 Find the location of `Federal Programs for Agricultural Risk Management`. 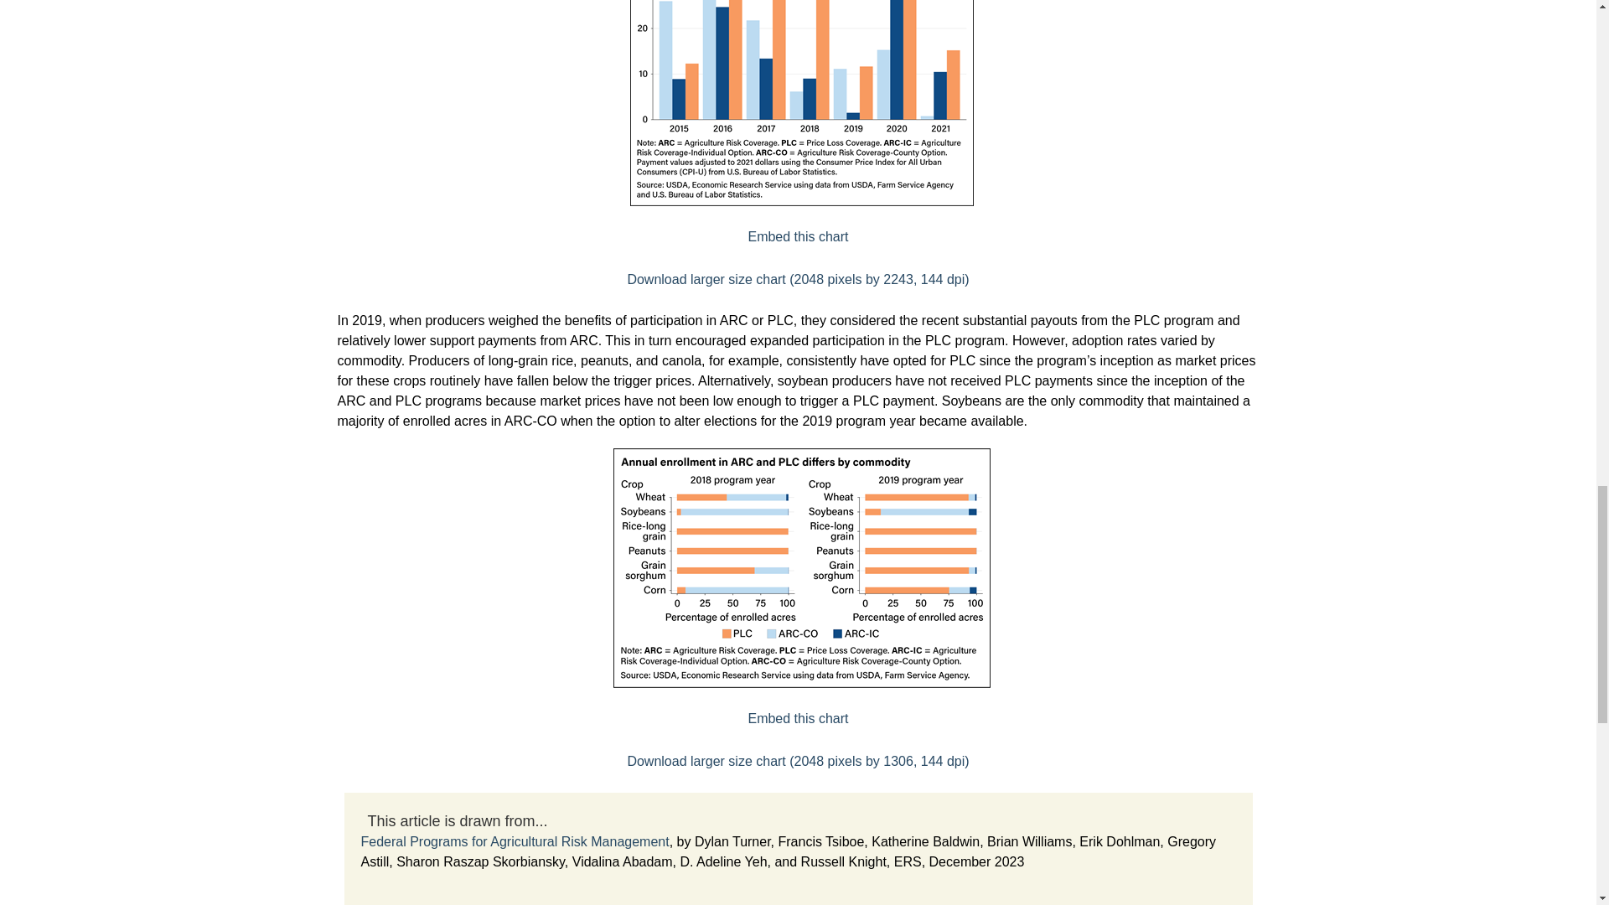

Federal Programs for Agricultural Risk Management is located at coordinates (515, 841).